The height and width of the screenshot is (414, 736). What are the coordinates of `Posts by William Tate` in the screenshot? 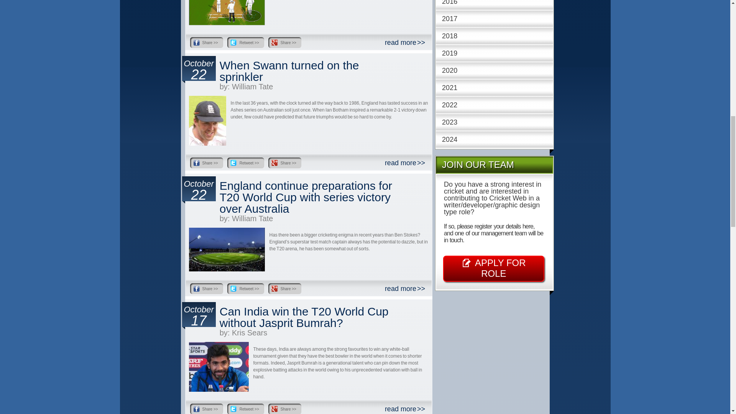 It's located at (252, 86).